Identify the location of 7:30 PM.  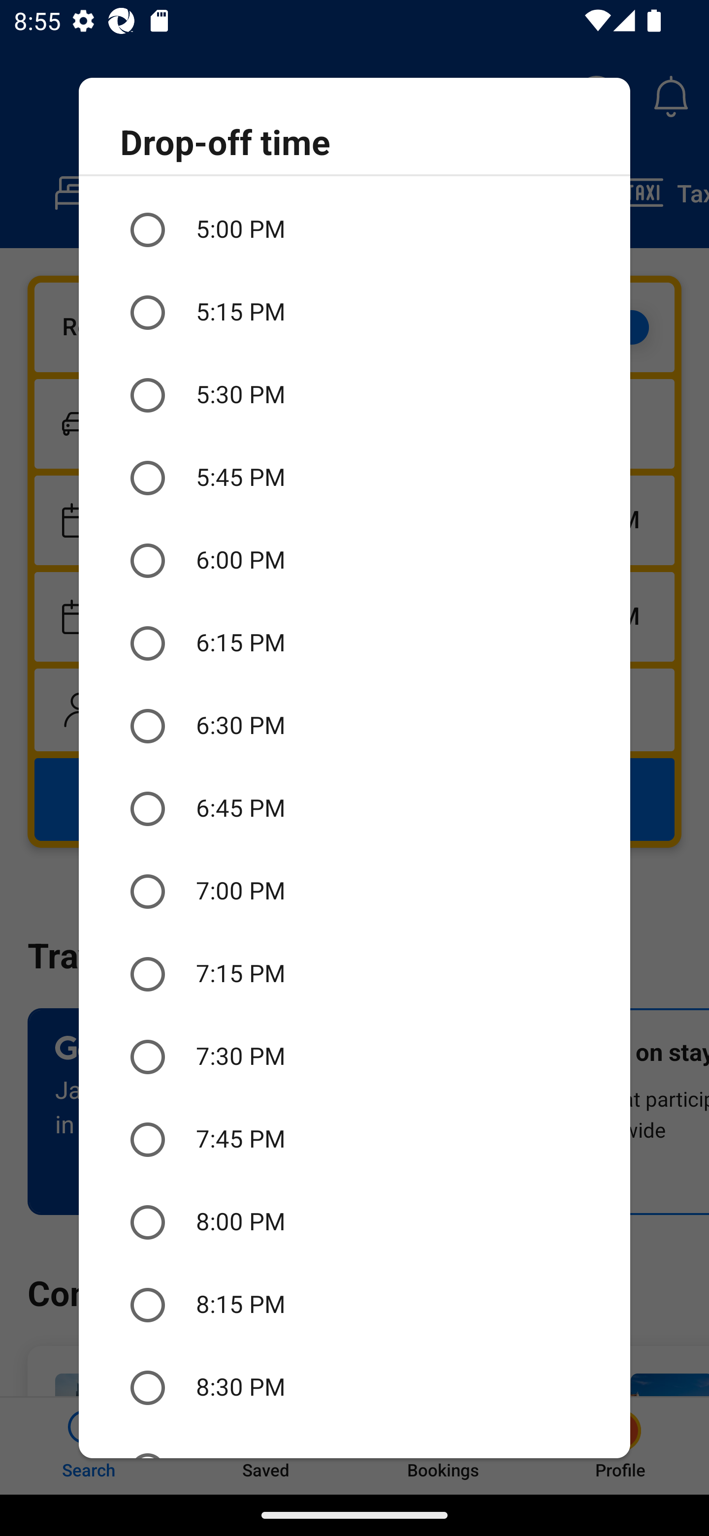
(354, 1056).